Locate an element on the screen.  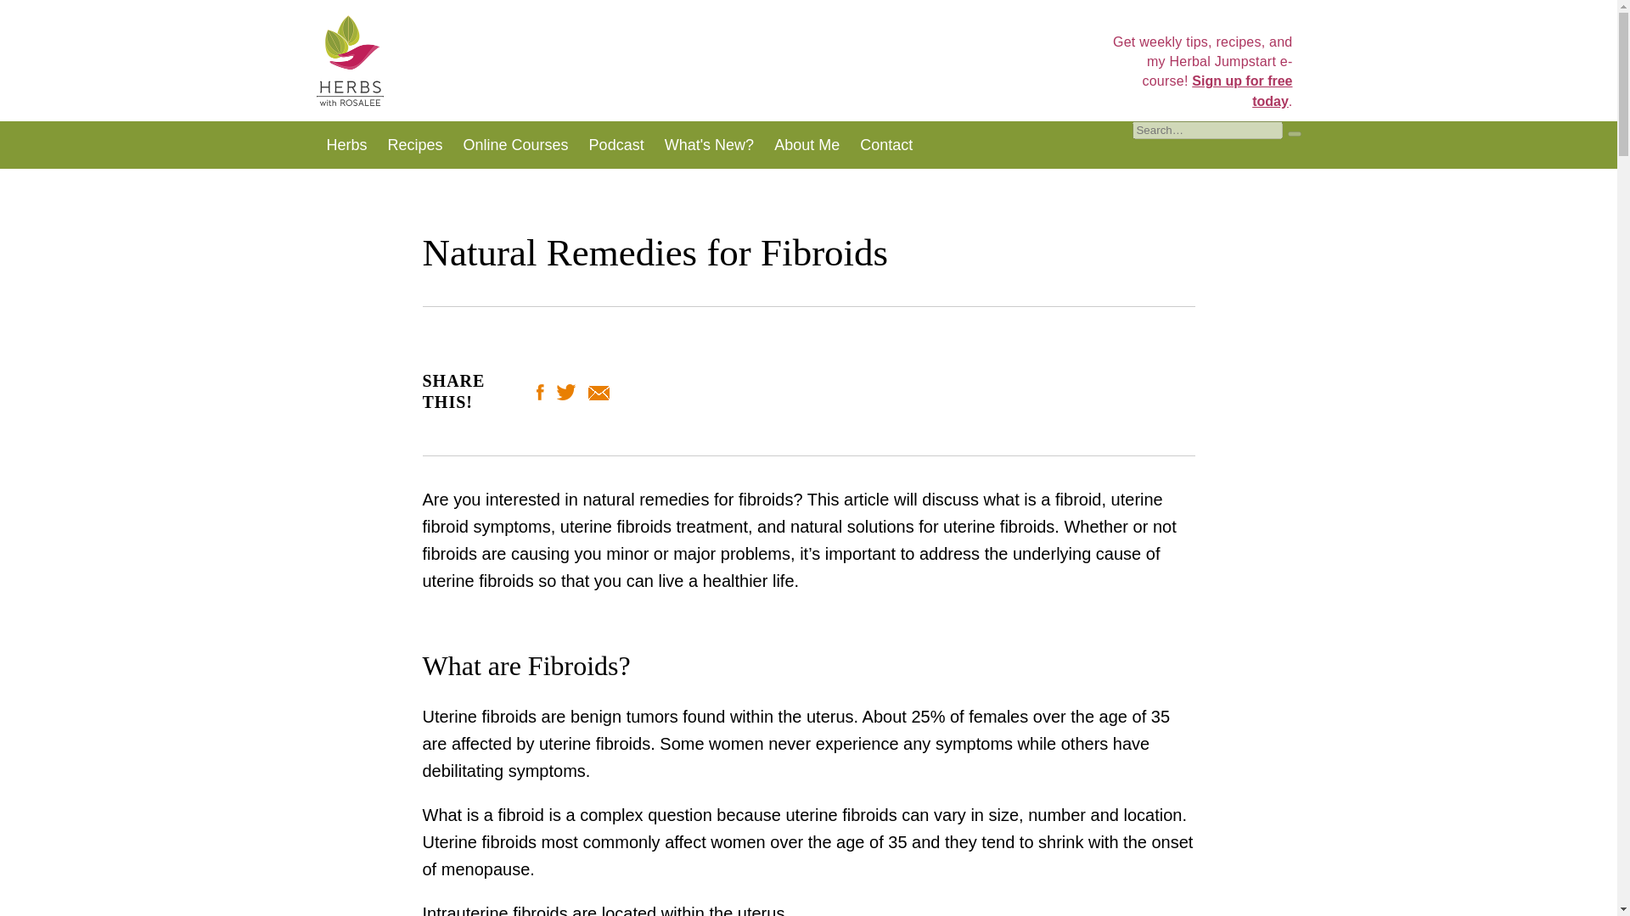
Email is located at coordinates (599, 394).